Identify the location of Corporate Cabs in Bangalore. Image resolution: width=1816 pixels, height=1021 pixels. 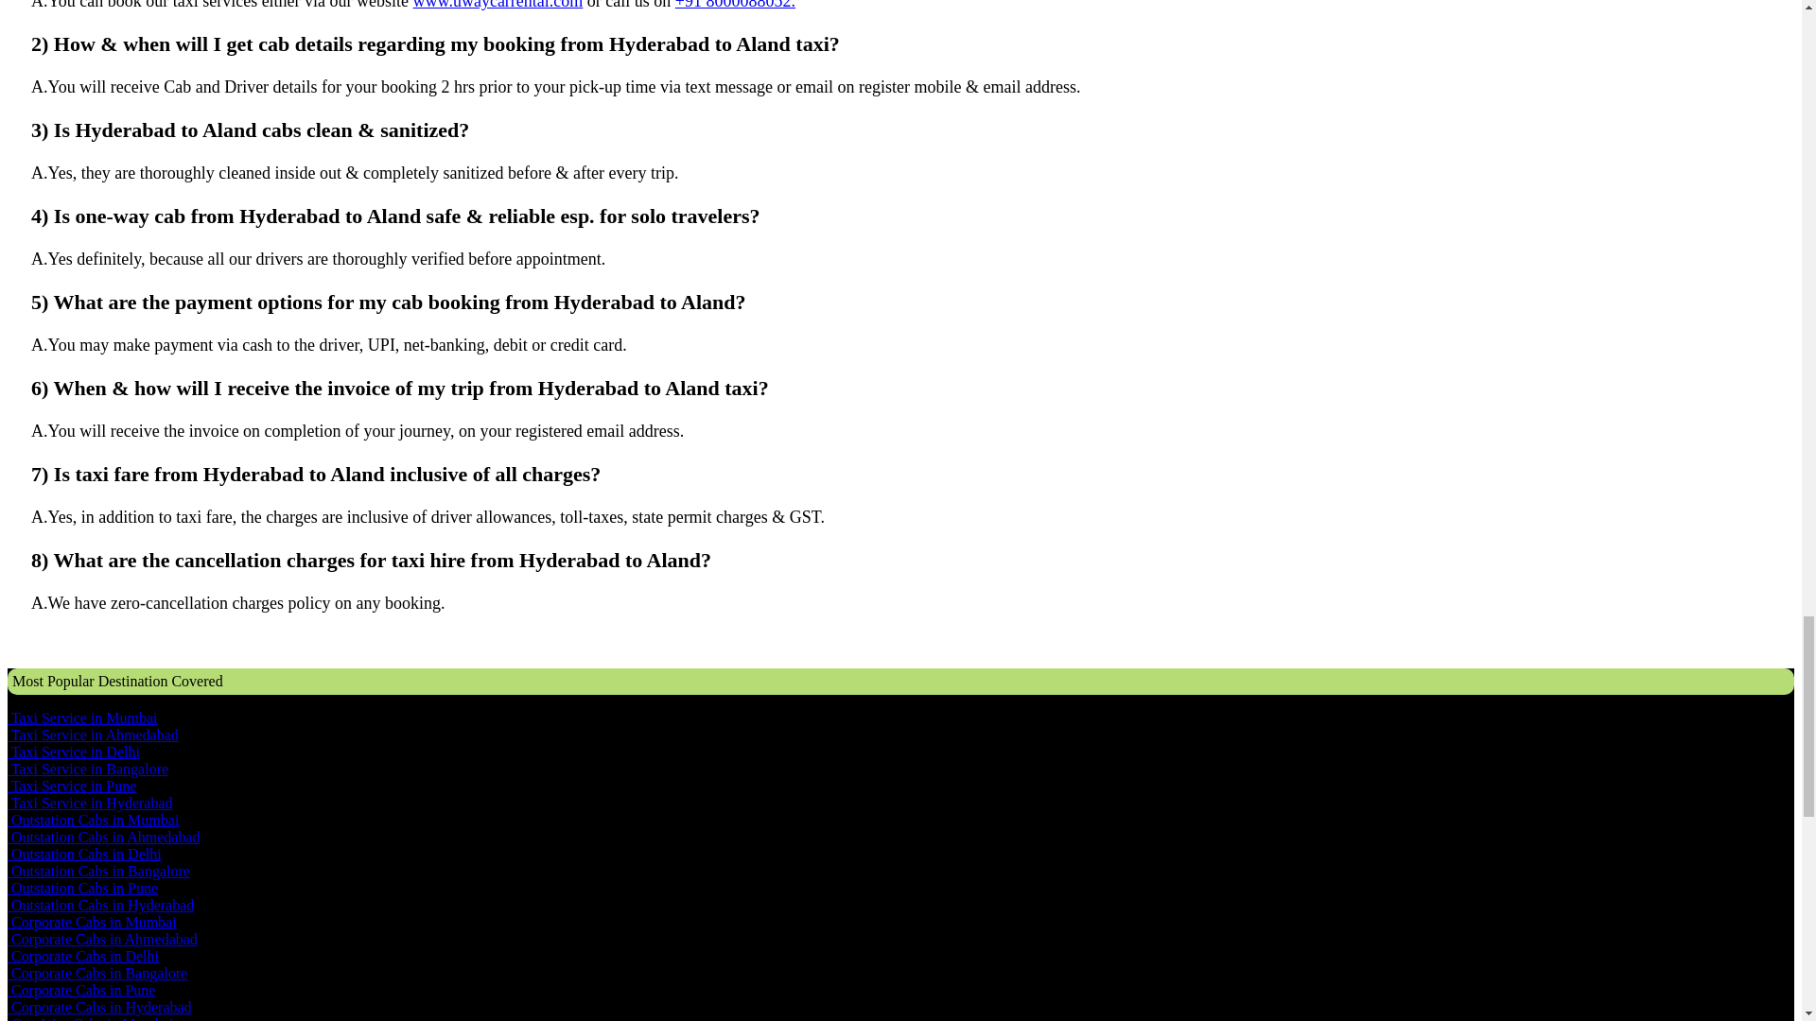
(96, 972).